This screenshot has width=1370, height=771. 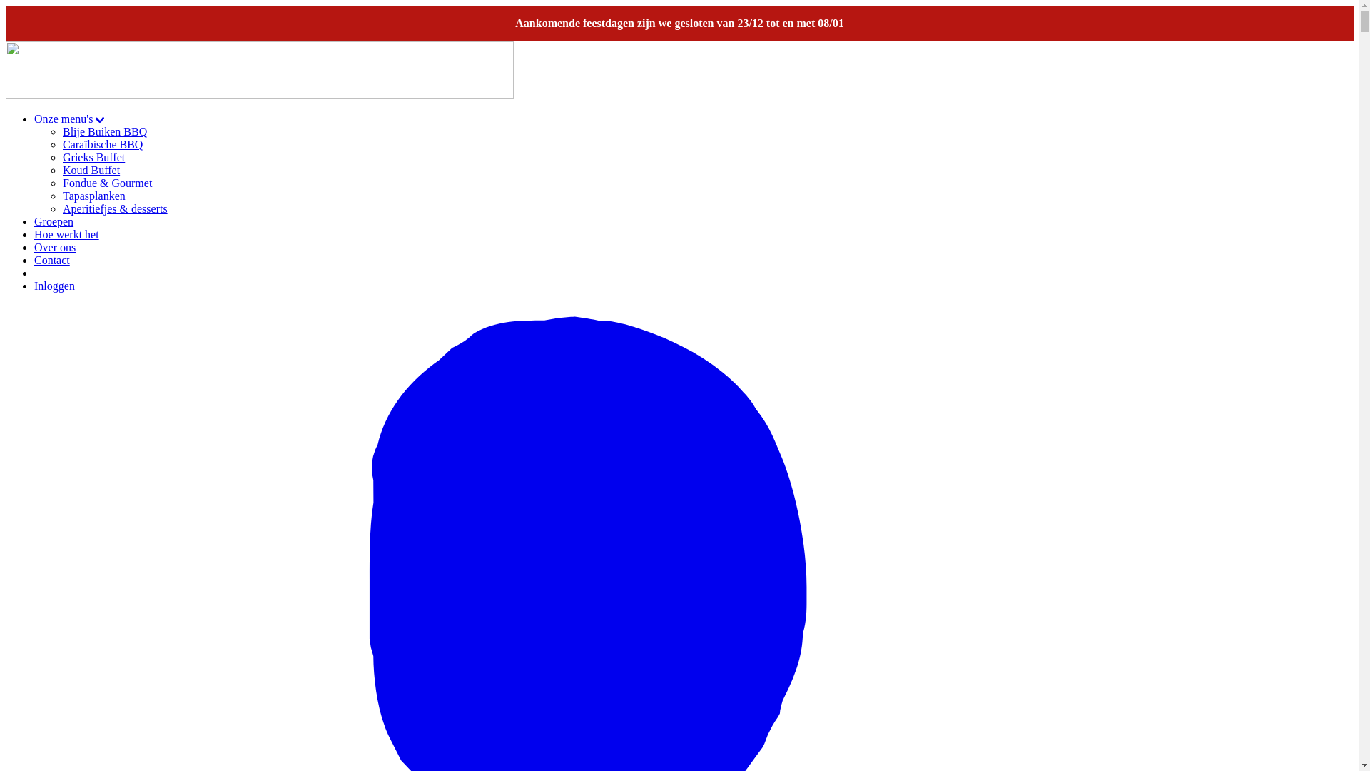 I want to click on Groepen, so click(x=54, y=221).